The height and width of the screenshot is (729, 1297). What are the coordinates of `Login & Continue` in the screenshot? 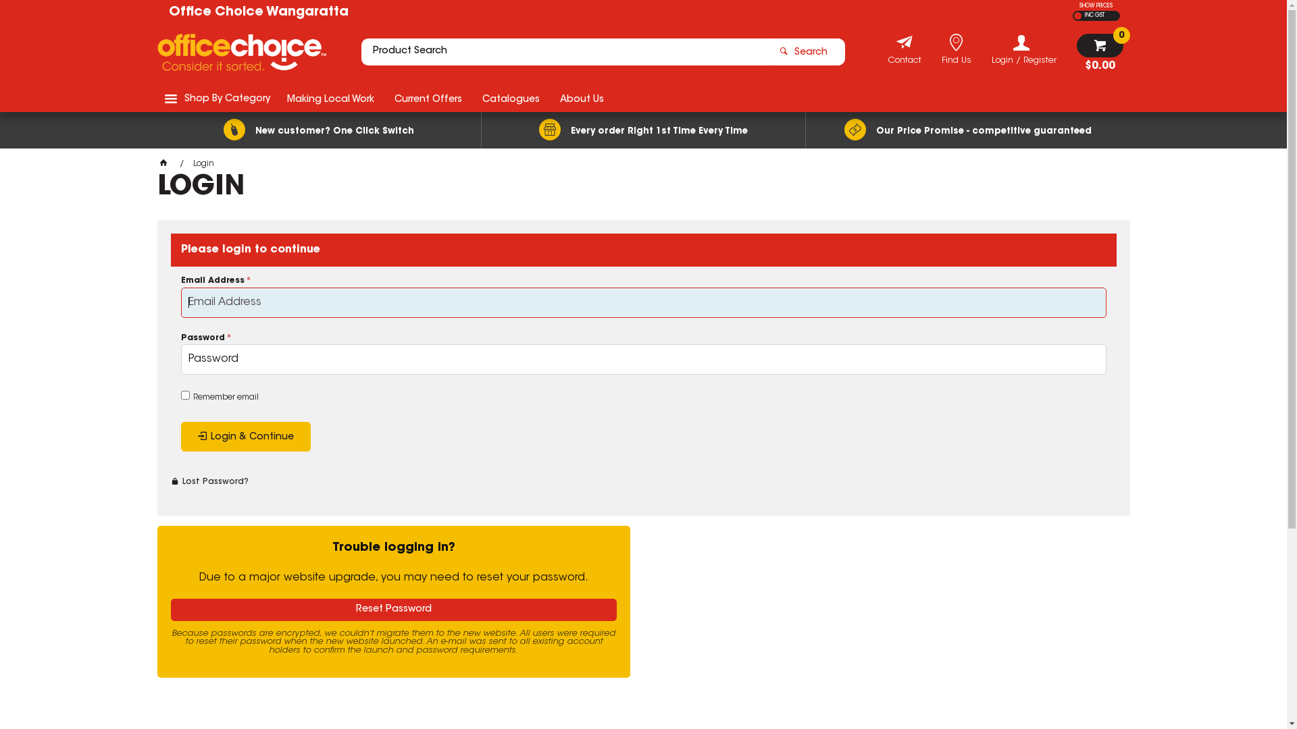 It's located at (246, 437).